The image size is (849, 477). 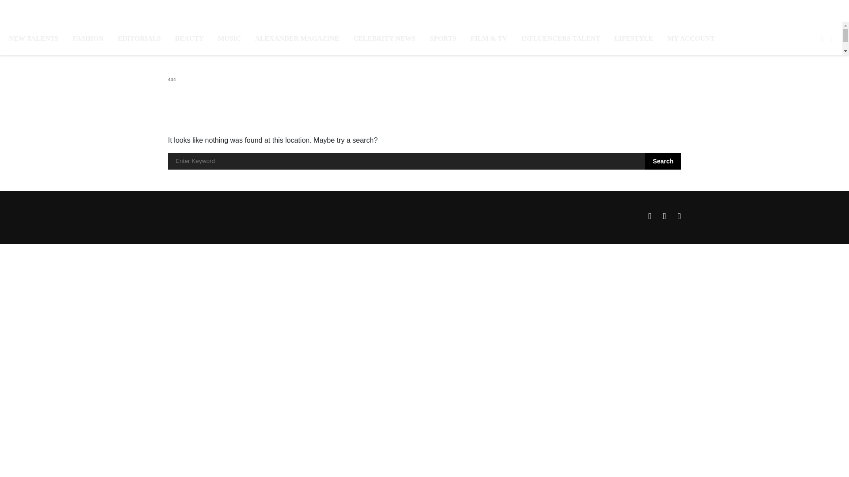 What do you see at coordinates (34, 38) in the screenshot?
I see `NEW TALENTS` at bounding box center [34, 38].